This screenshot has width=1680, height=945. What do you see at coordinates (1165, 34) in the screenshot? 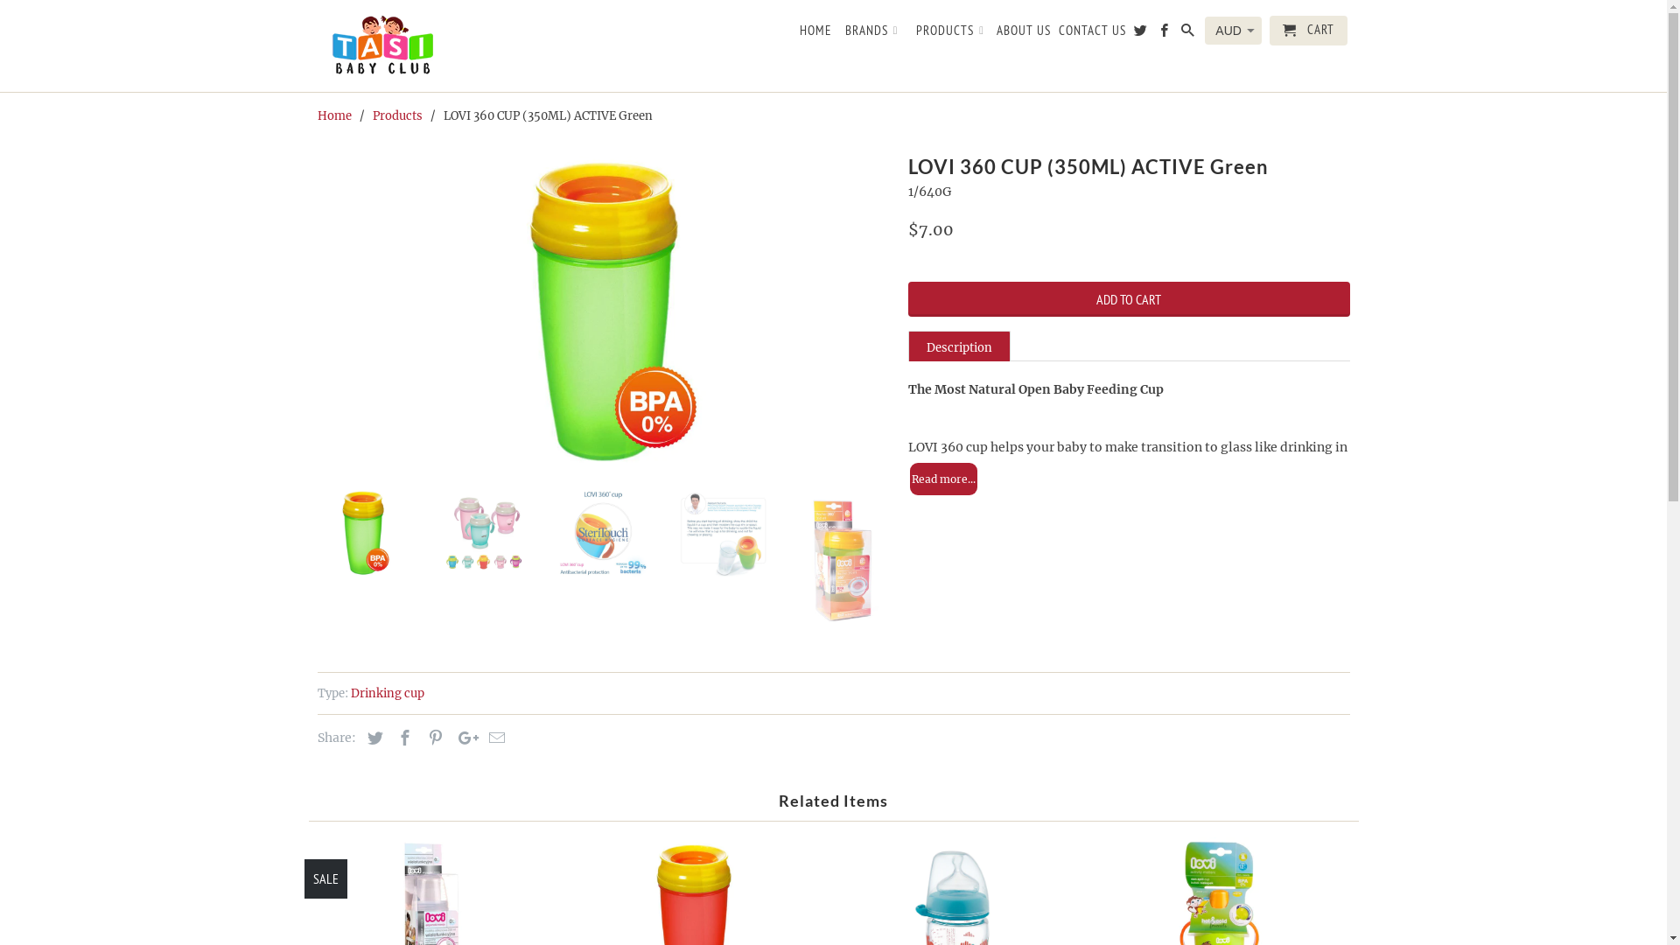
I see ` Tasi Baby Club on Facebook` at bounding box center [1165, 34].